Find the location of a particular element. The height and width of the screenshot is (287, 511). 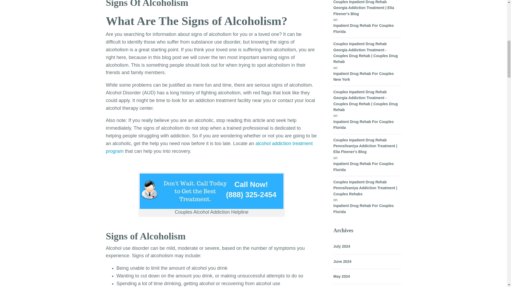

Signs Of Alcoholism Couple Rehabs is located at coordinates (211, 191).